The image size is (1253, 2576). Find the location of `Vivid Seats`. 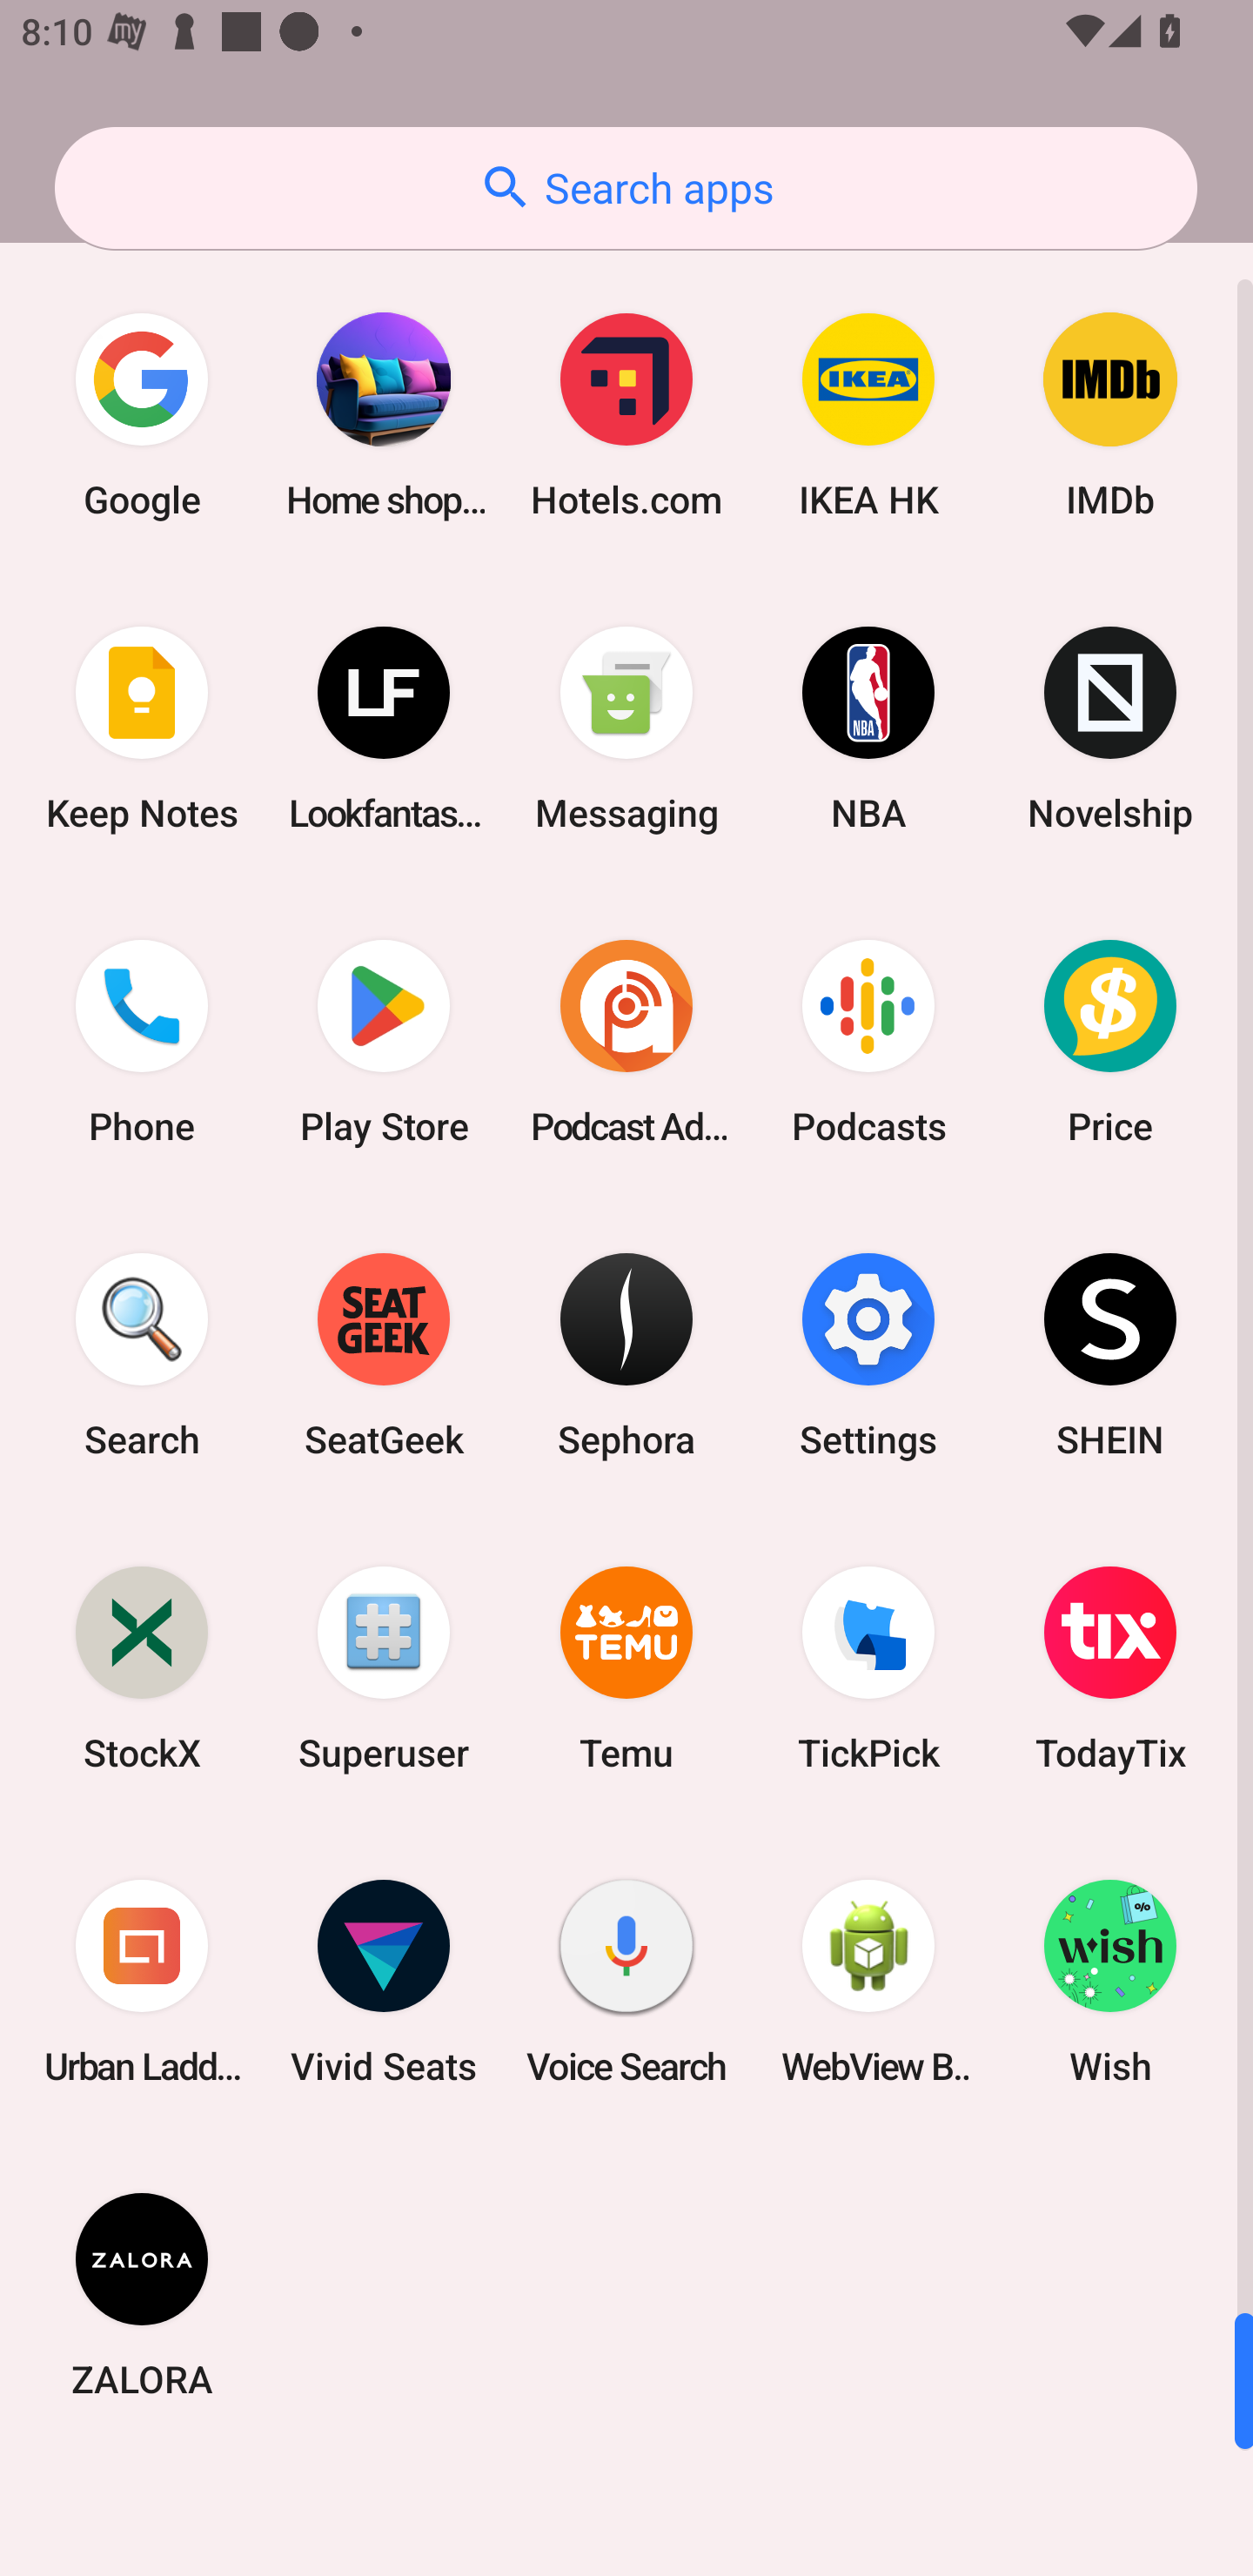

Vivid Seats is located at coordinates (384, 1981).